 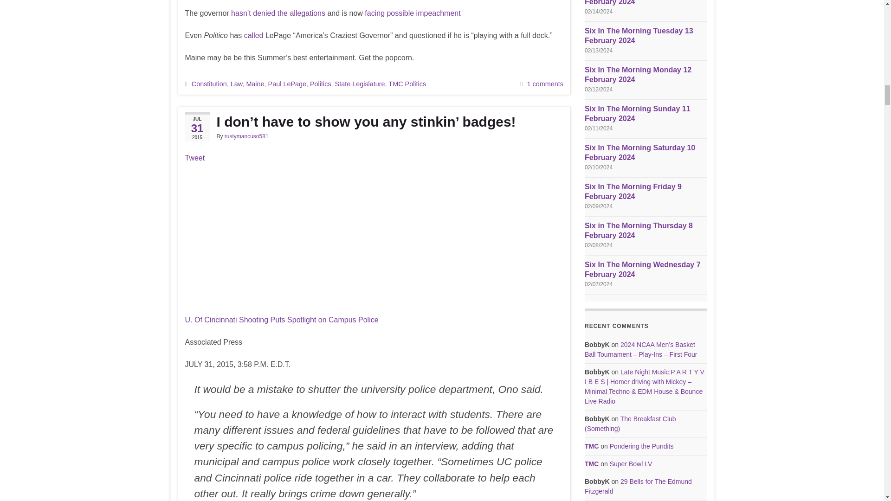 What do you see at coordinates (281, 320) in the screenshot?
I see `U. Of Cincinnati Shooting Puts Spotlight on Campus Police` at bounding box center [281, 320].